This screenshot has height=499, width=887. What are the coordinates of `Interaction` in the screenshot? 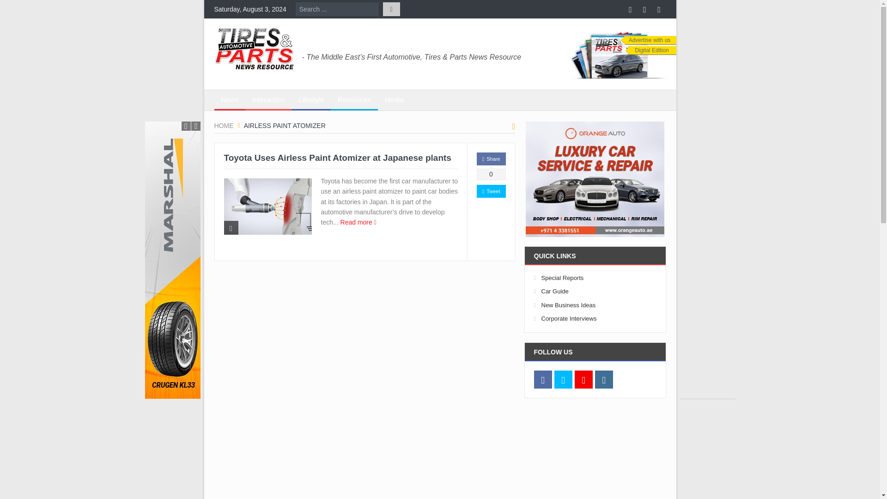 It's located at (268, 100).